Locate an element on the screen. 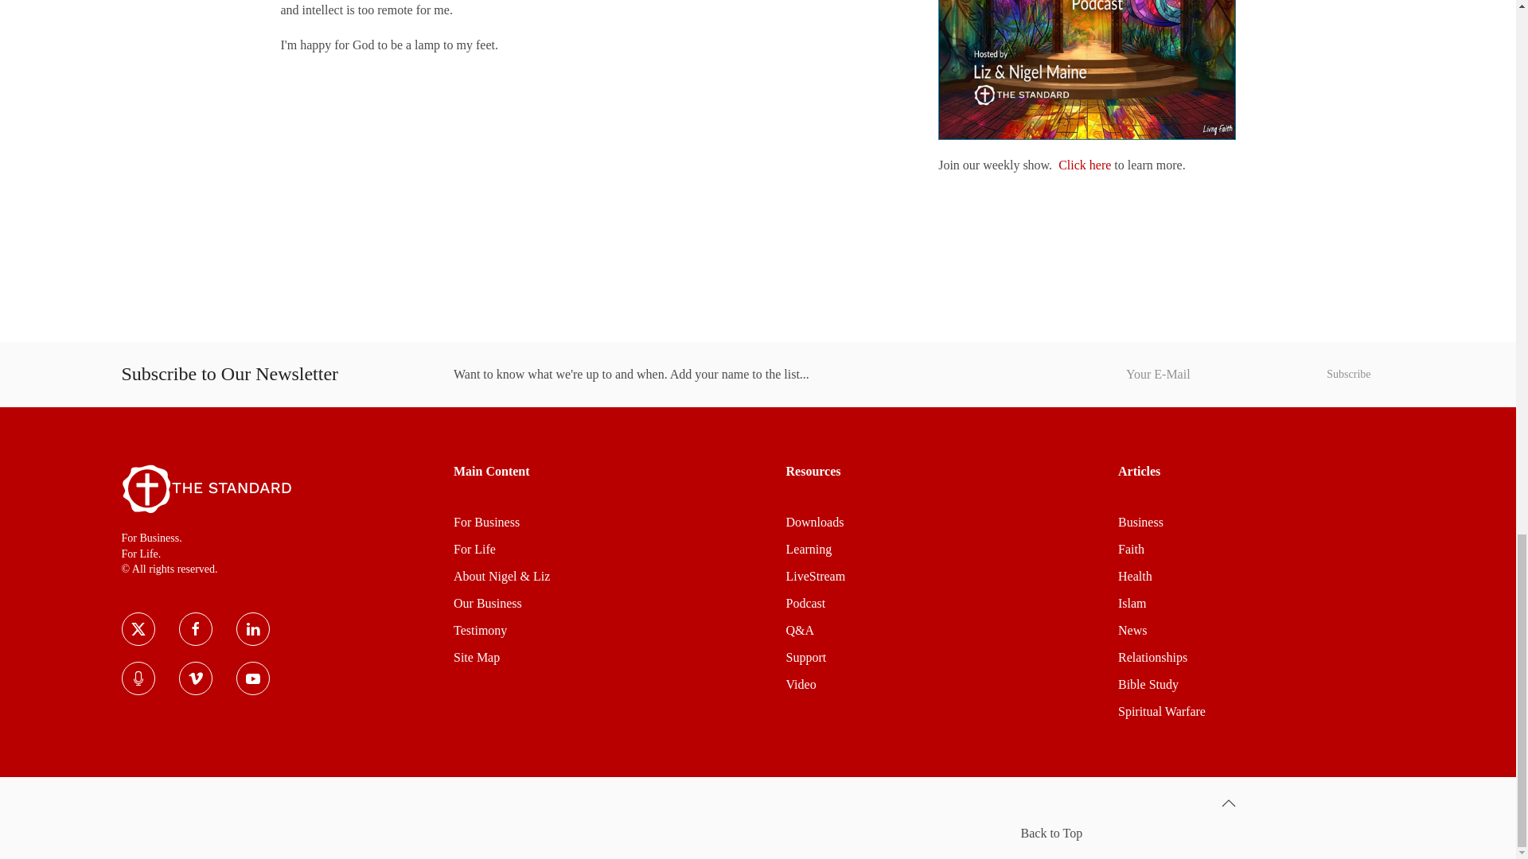 Image resolution: width=1528 pixels, height=859 pixels. Link to the Standard on Vimeo is located at coordinates (195, 678).